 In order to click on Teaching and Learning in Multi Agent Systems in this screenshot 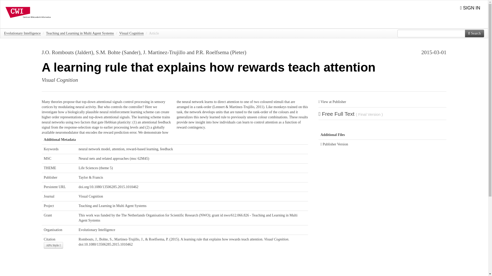, I will do `click(80, 33)`.